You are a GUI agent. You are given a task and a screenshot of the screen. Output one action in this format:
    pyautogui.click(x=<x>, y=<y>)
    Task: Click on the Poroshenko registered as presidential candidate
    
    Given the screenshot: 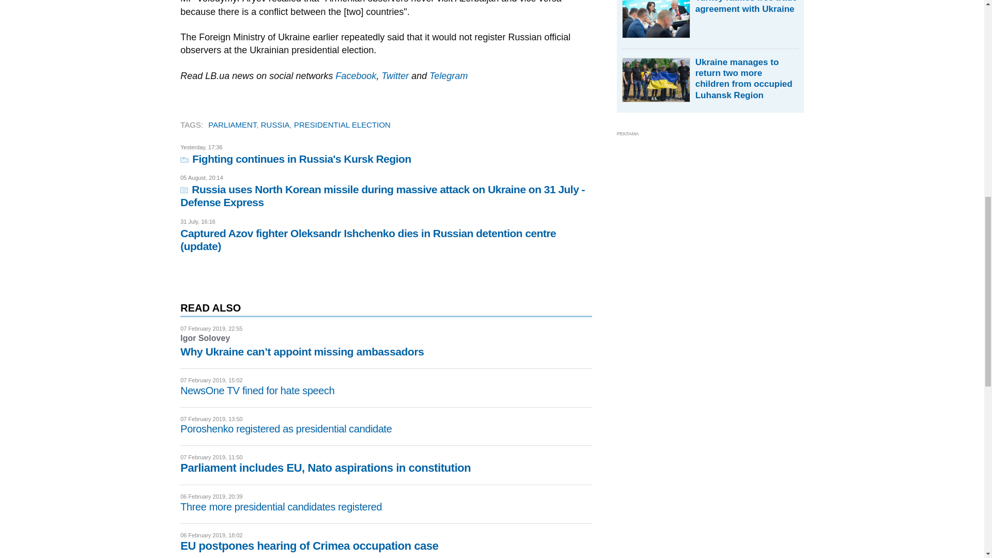 What is the action you would take?
    pyautogui.click(x=286, y=429)
    